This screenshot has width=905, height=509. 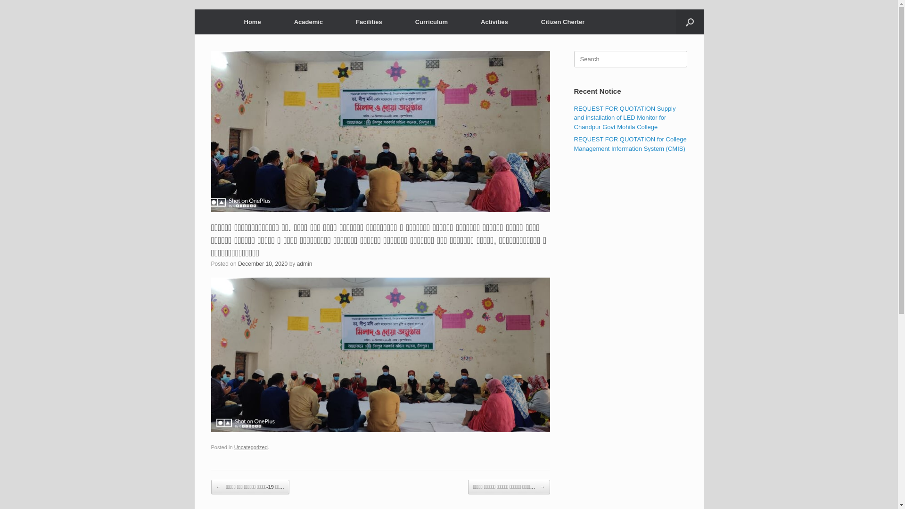 I want to click on Citizen Cherter, so click(x=563, y=22).